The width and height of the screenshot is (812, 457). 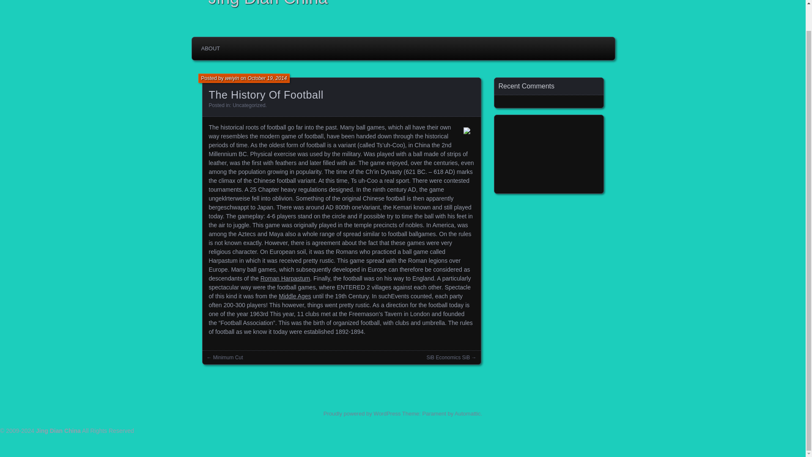 What do you see at coordinates (285, 278) in the screenshot?
I see `Roman Harpastum` at bounding box center [285, 278].